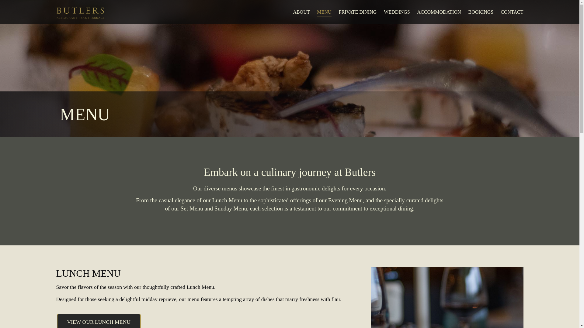  What do you see at coordinates (99, 321) in the screenshot?
I see `VIEW OUR LUNCH MENU` at bounding box center [99, 321].